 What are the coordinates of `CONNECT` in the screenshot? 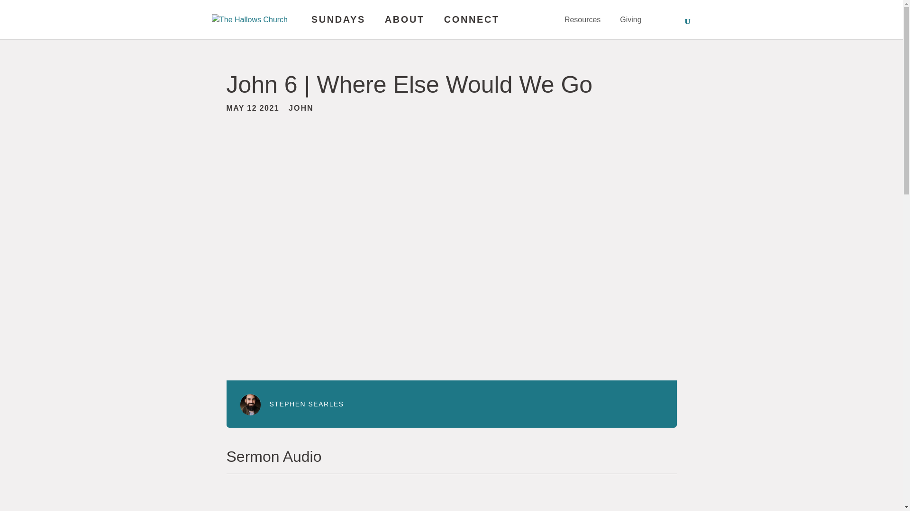 It's located at (476, 26).